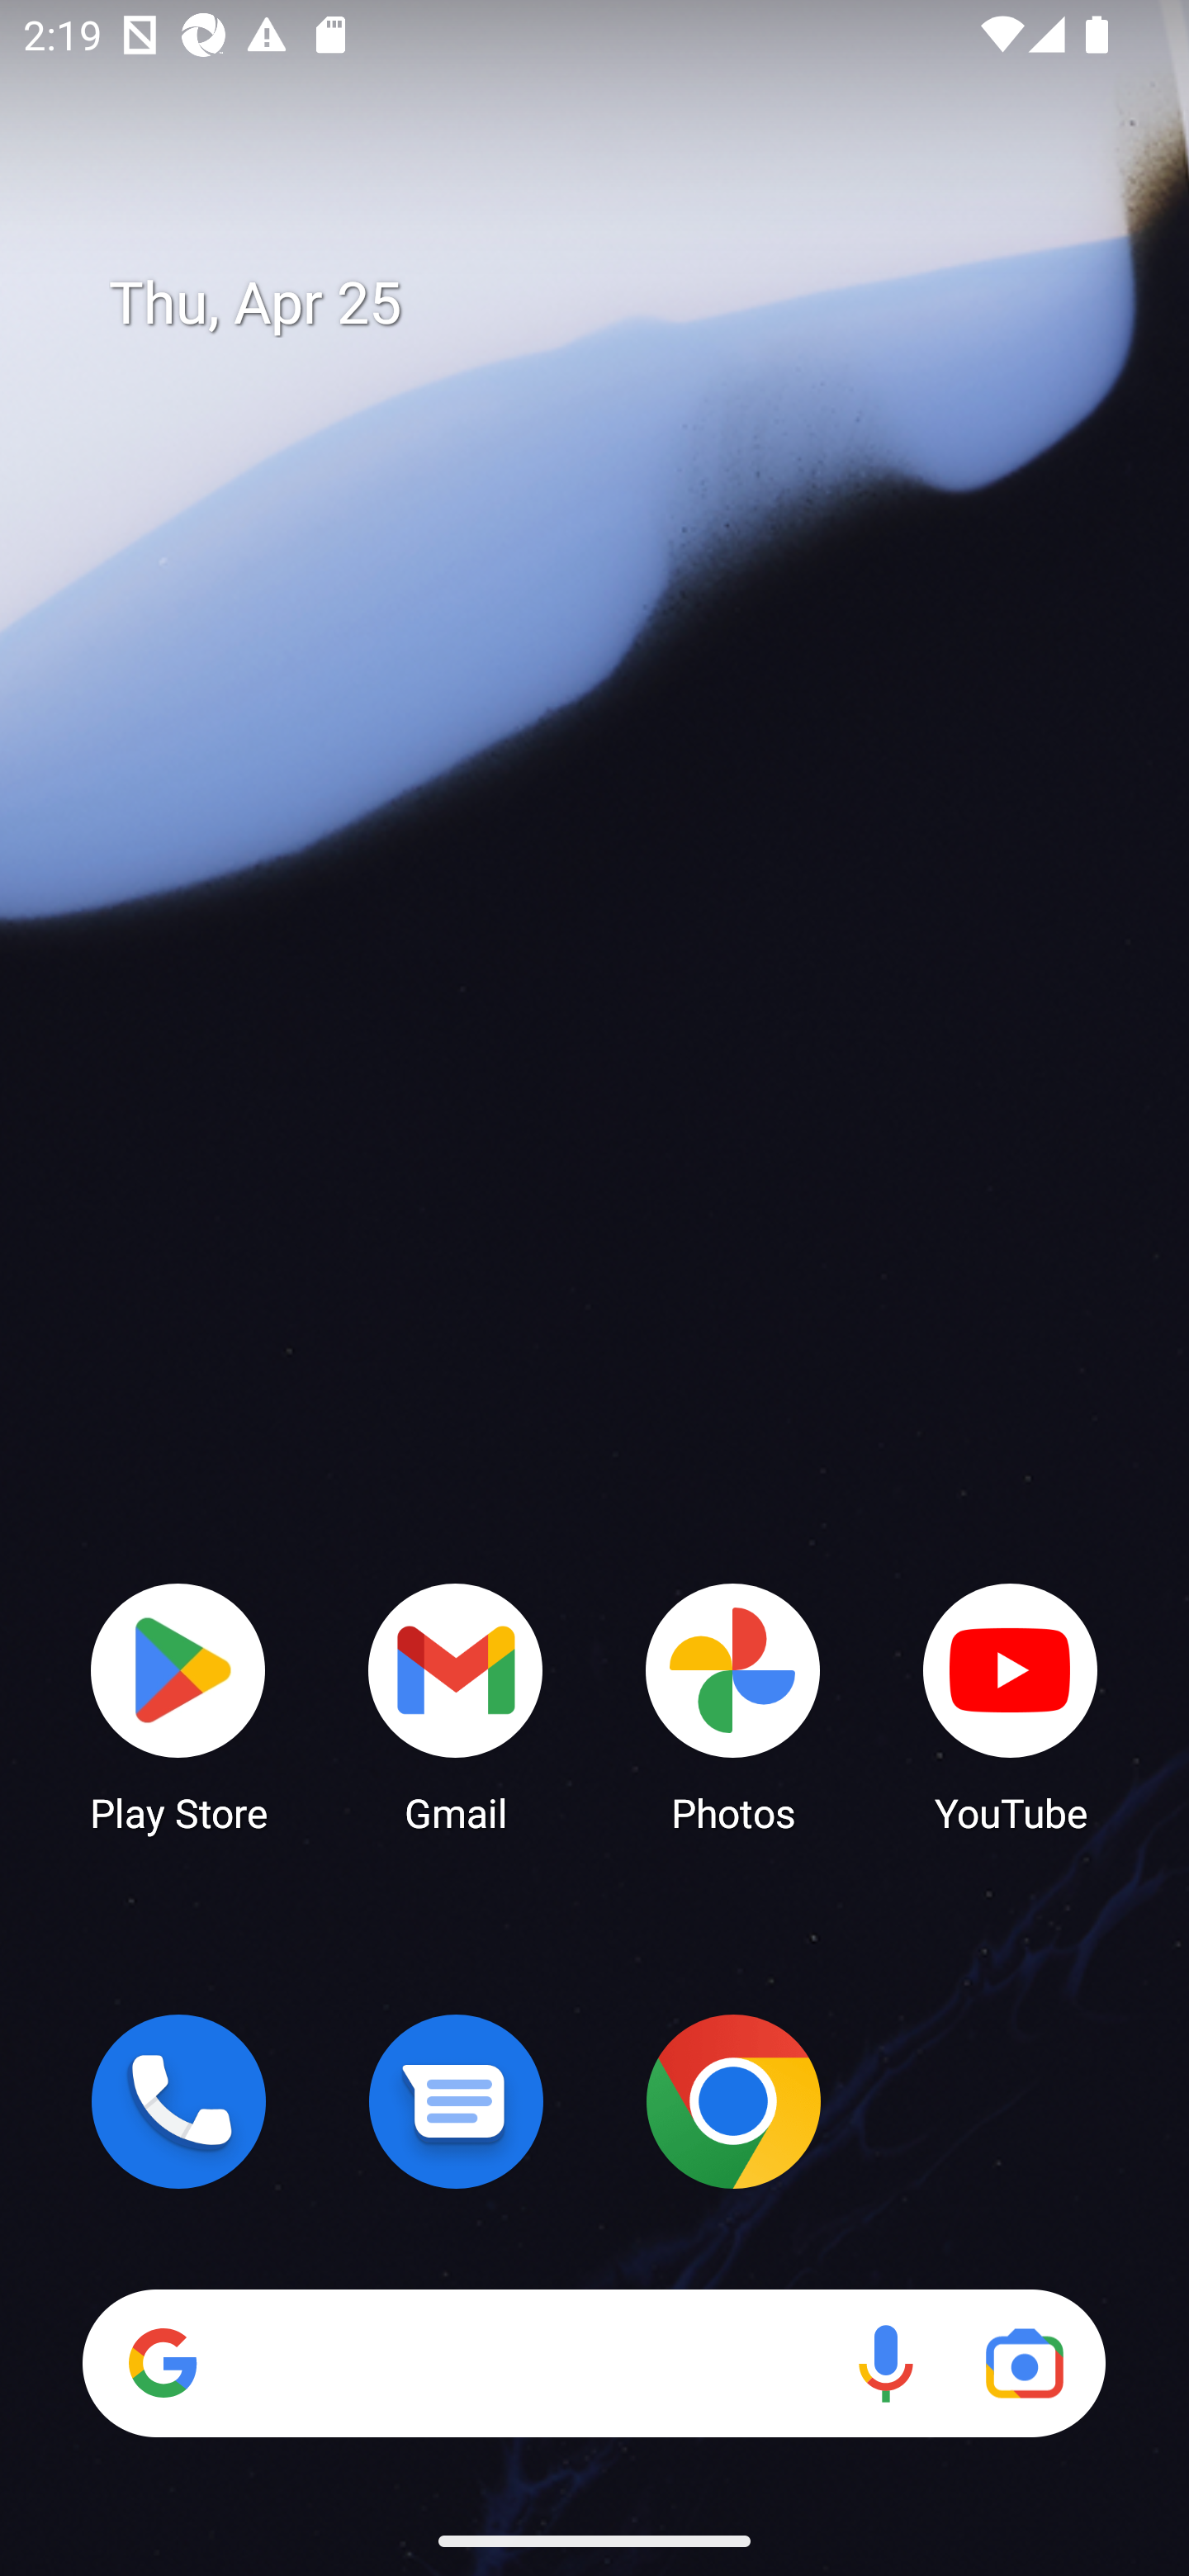 The image size is (1189, 2576). Describe the element at coordinates (733, 2101) in the screenshot. I see `Chrome` at that location.